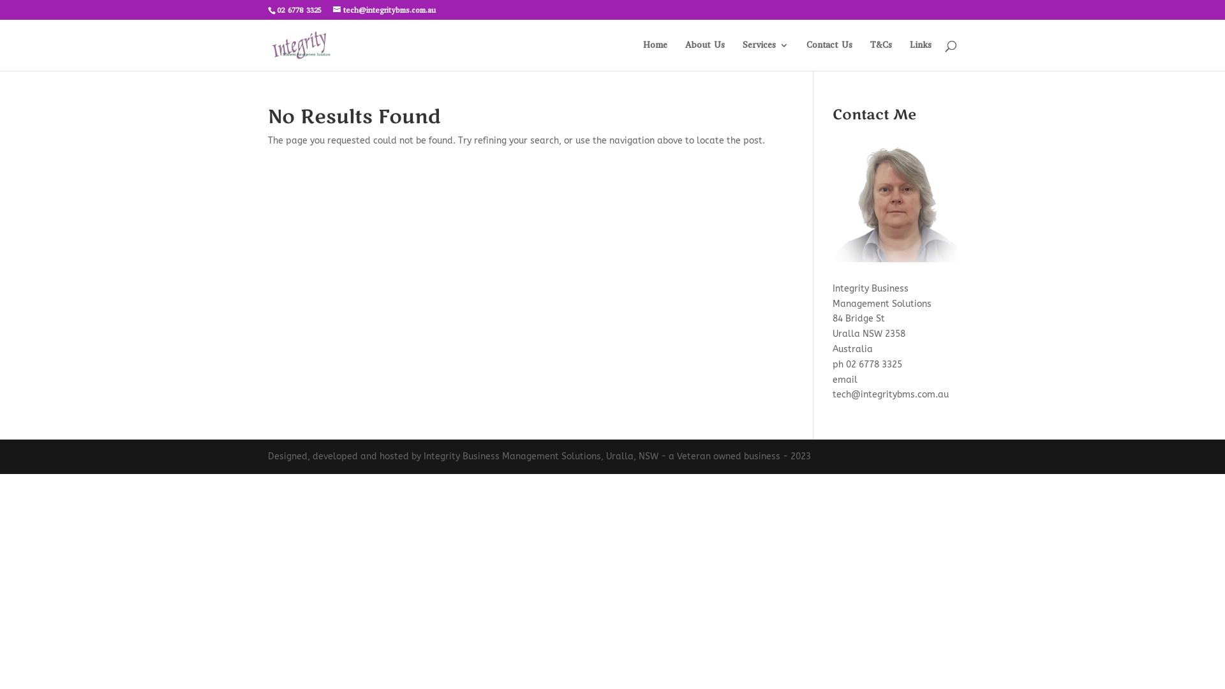  I want to click on About Us, so click(705, 56).